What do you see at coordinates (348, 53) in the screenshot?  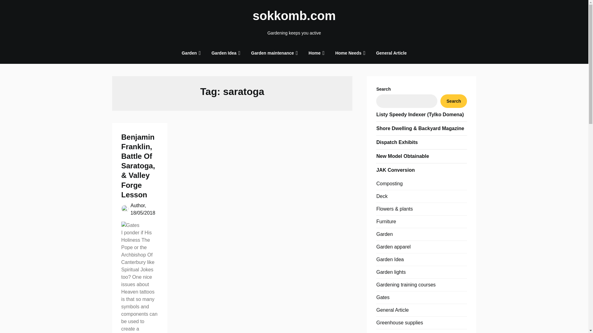 I see `Home Needs` at bounding box center [348, 53].